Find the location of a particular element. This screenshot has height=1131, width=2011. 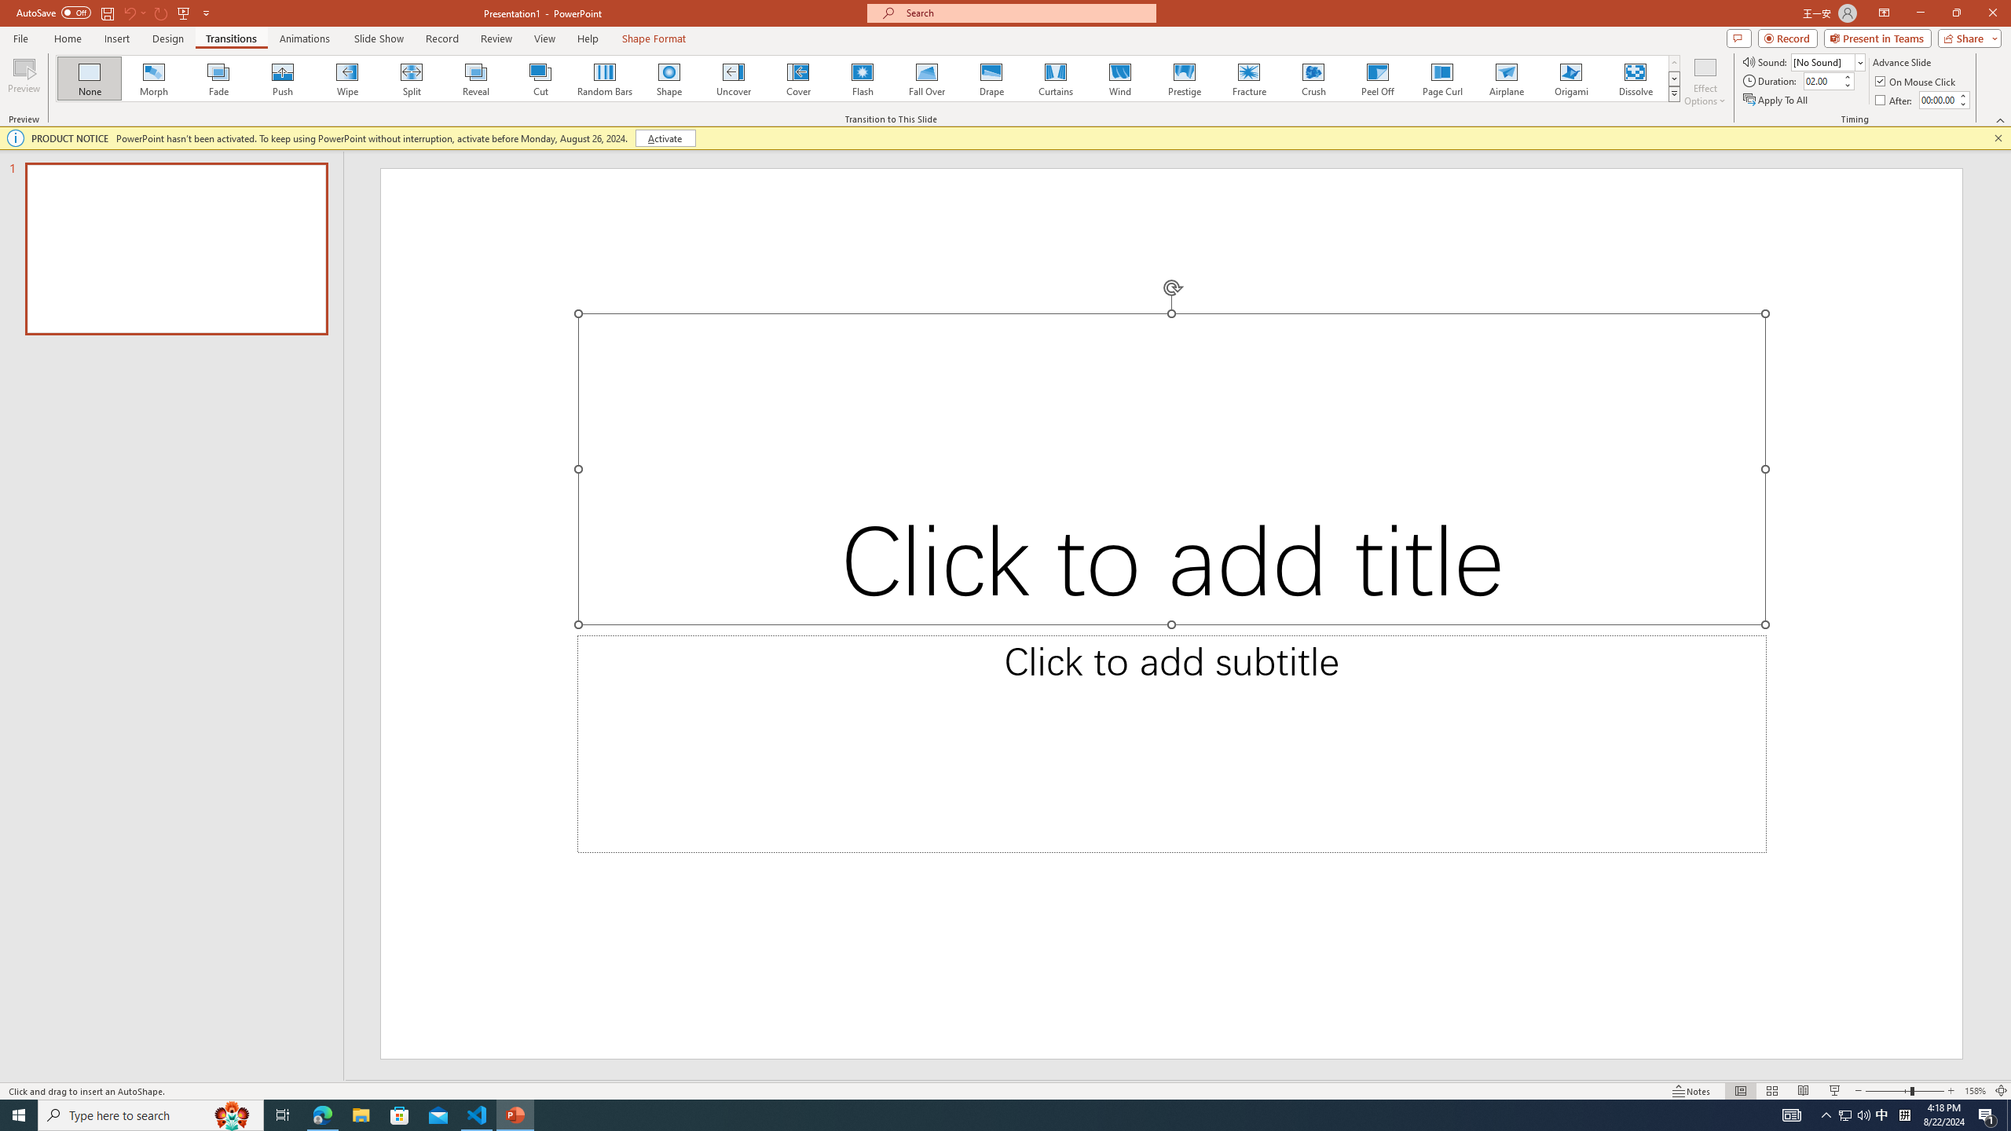

Origami is located at coordinates (1570, 79).